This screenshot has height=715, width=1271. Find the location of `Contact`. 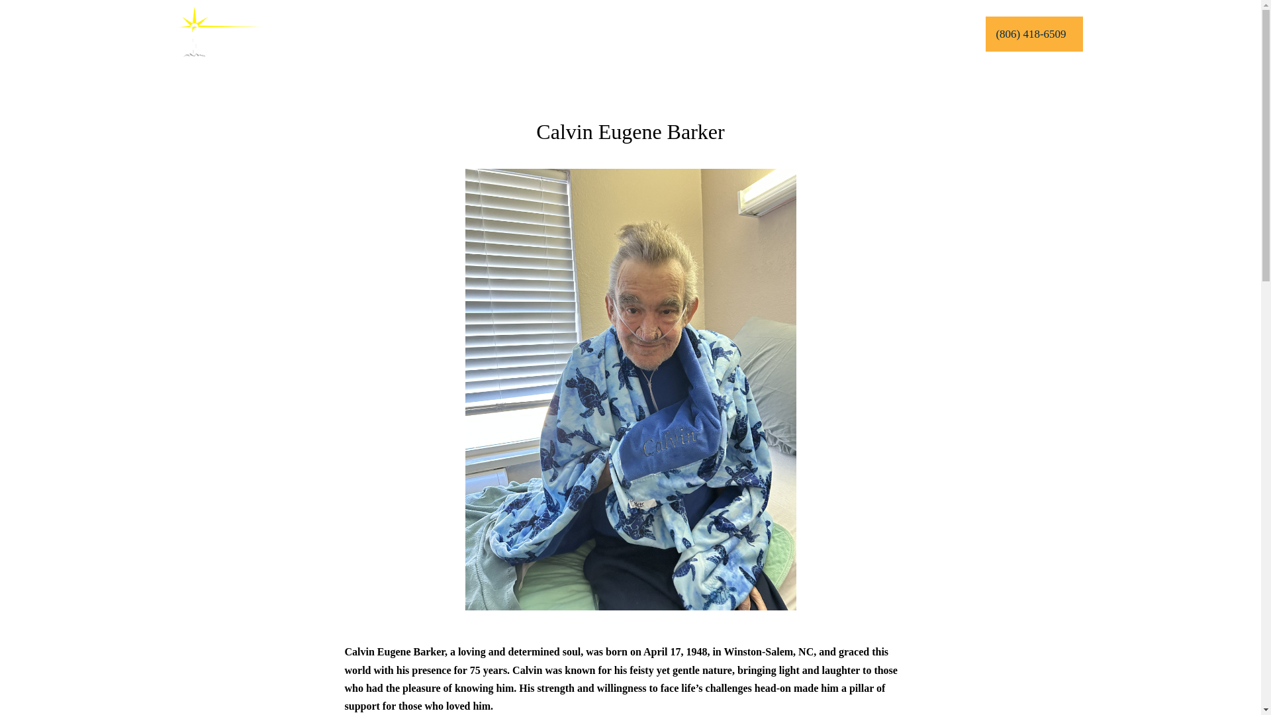

Contact is located at coordinates (739, 34).